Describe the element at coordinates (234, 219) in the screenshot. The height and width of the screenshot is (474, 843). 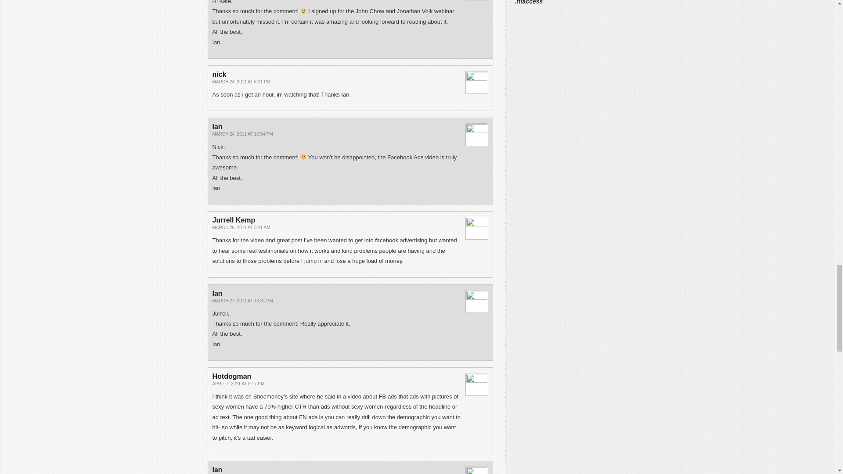
I see `Jurrell Kemp` at that location.